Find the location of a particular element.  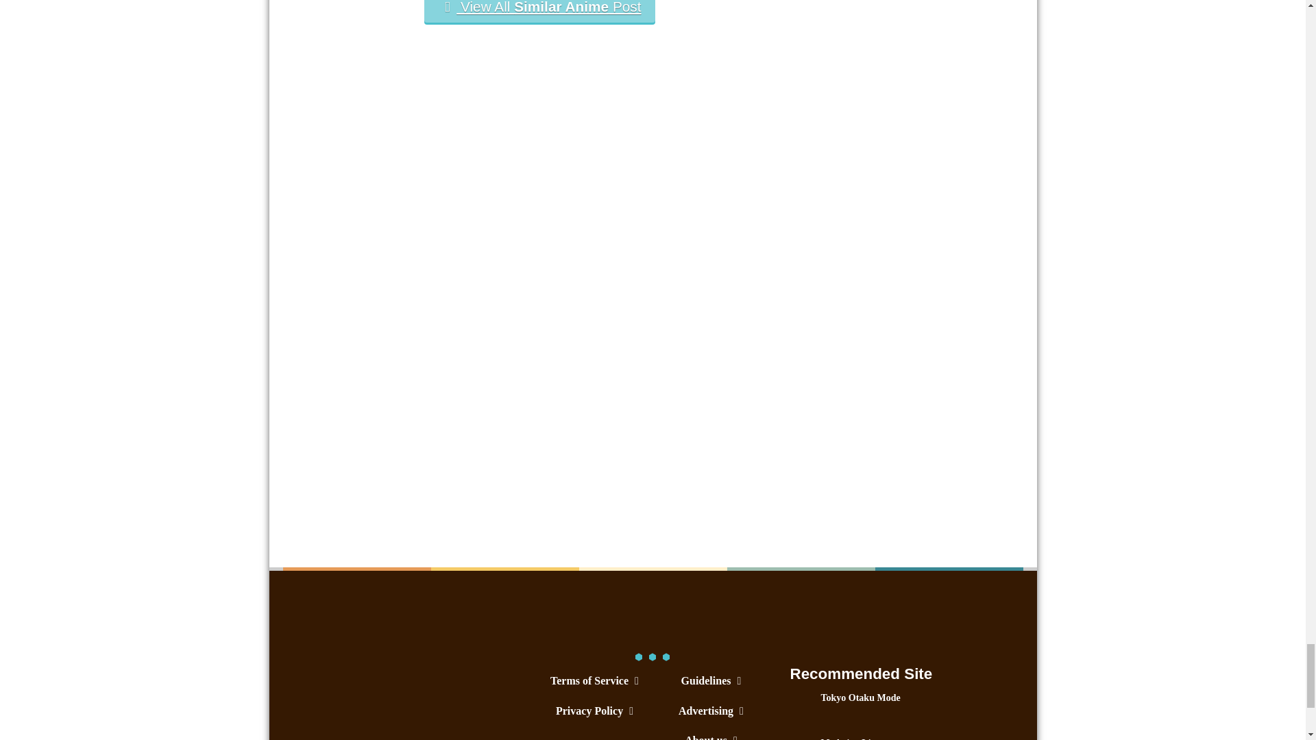

Guidelines is located at coordinates (710, 680).